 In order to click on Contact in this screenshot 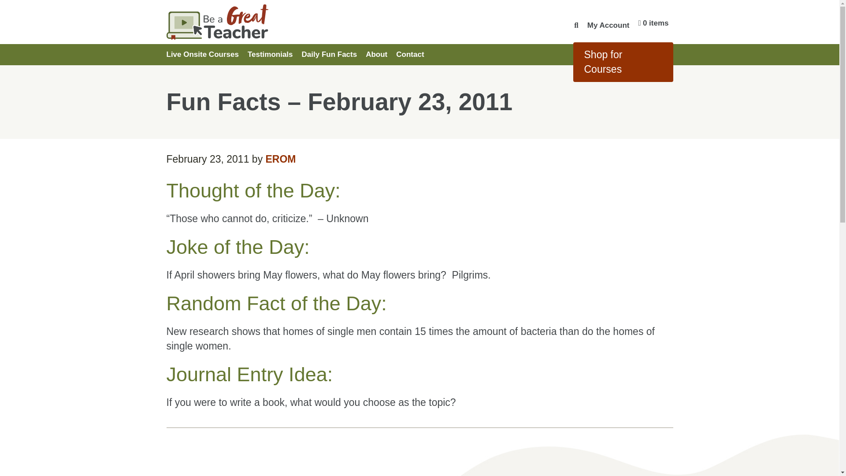, I will do `click(410, 54)`.